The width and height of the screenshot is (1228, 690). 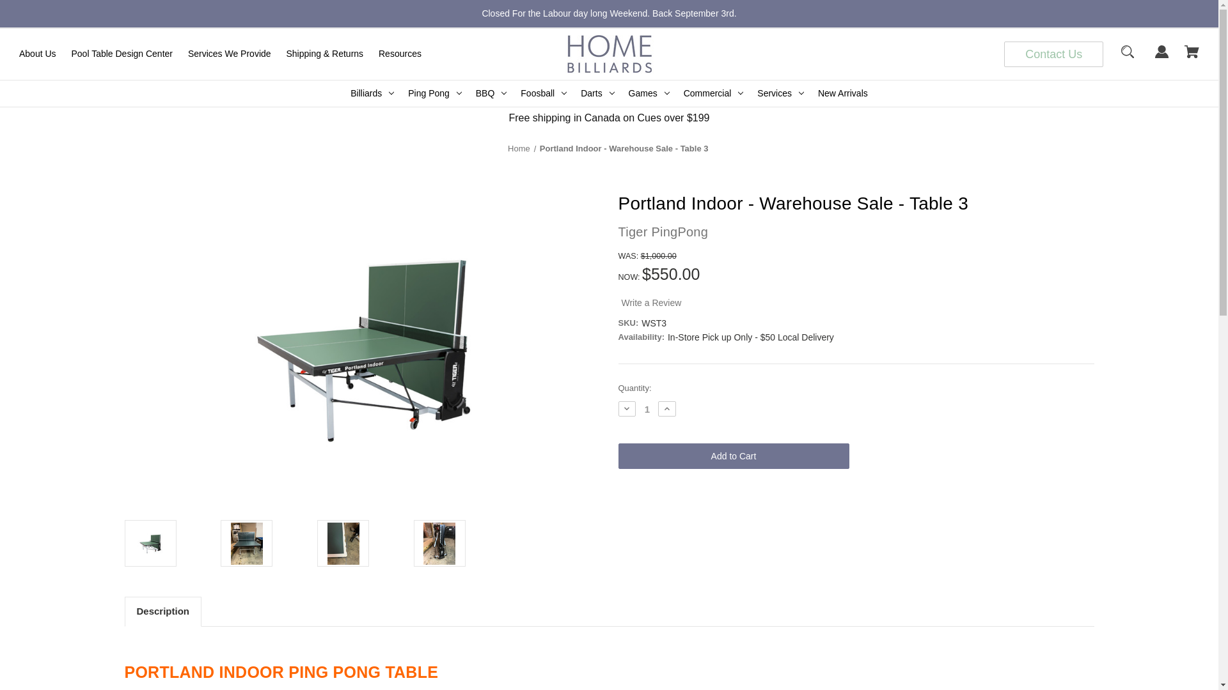 What do you see at coordinates (609, 54) in the screenshot?
I see `Home Billiards sales` at bounding box center [609, 54].